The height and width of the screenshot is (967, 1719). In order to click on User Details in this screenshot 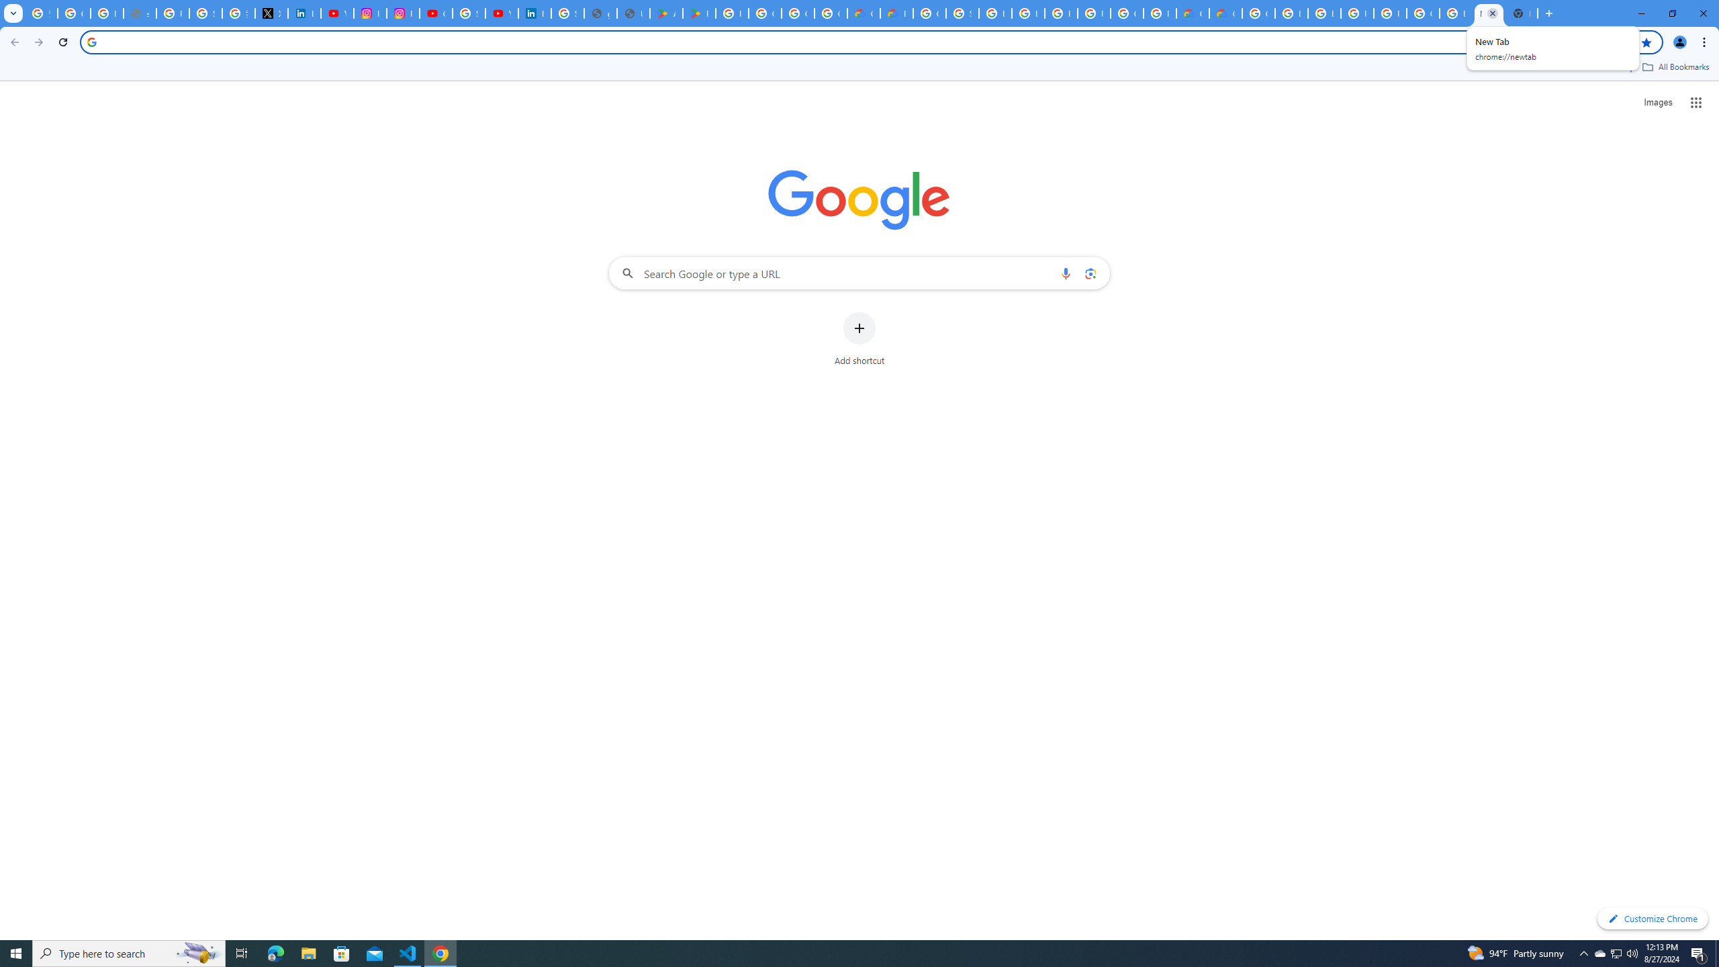, I will do `click(633, 13)`.